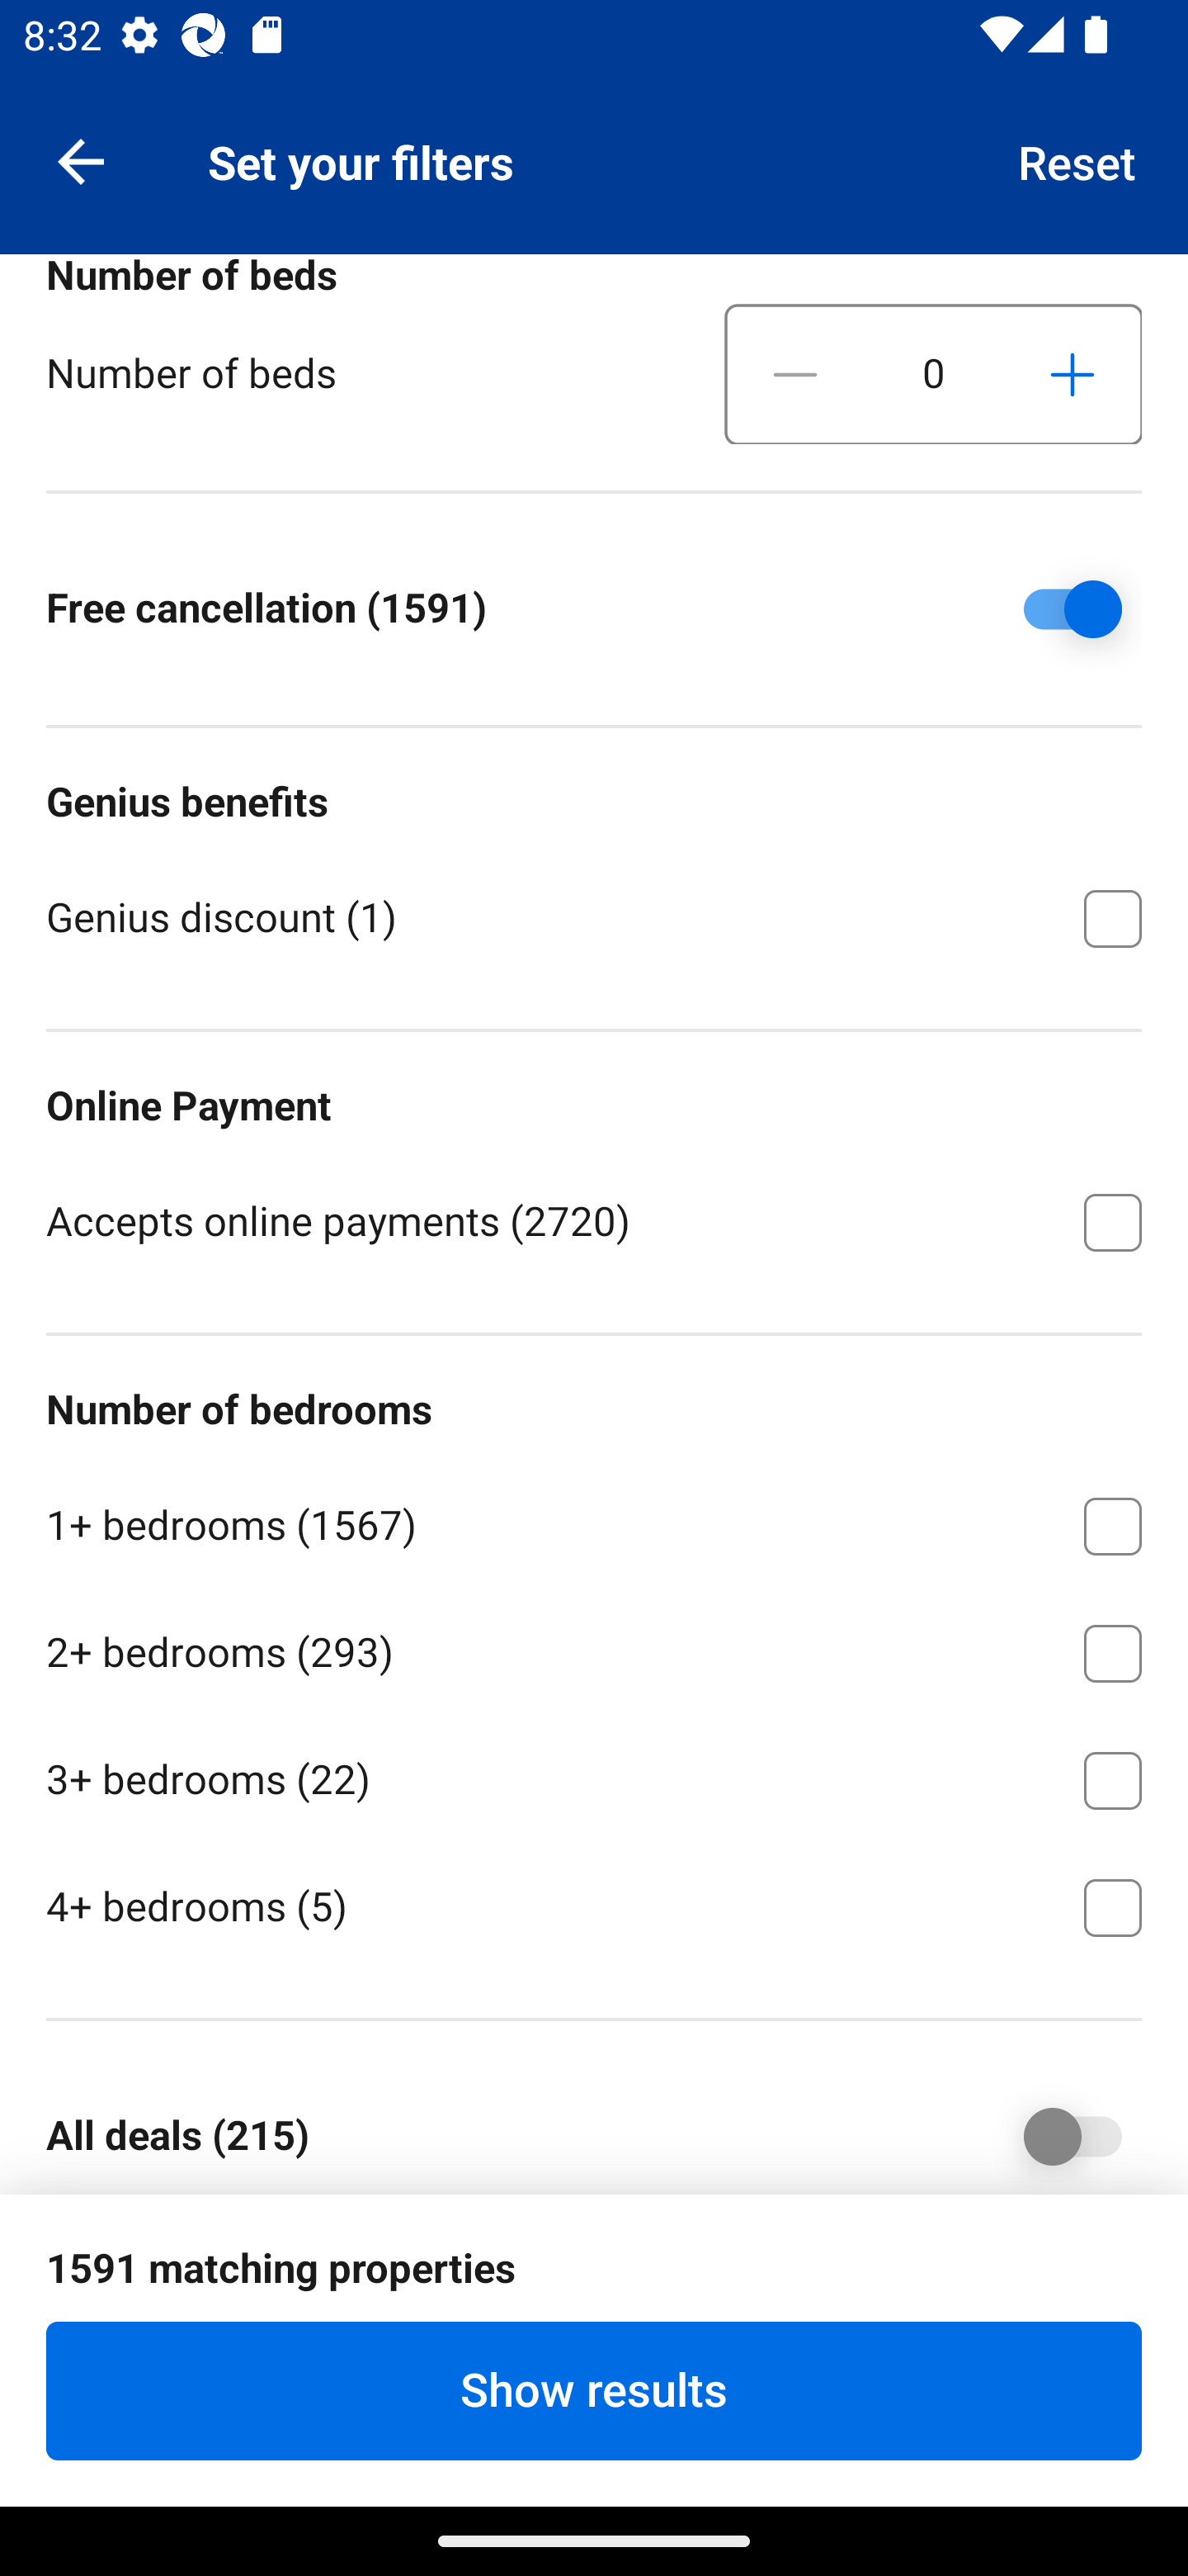 Image resolution: width=1188 pixels, height=2576 pixels. What do you see at coordinates (594, 1774) in the screenshot?
I see `3+ bedrooms ⁦(22)` at bounding box center [594, 1774].